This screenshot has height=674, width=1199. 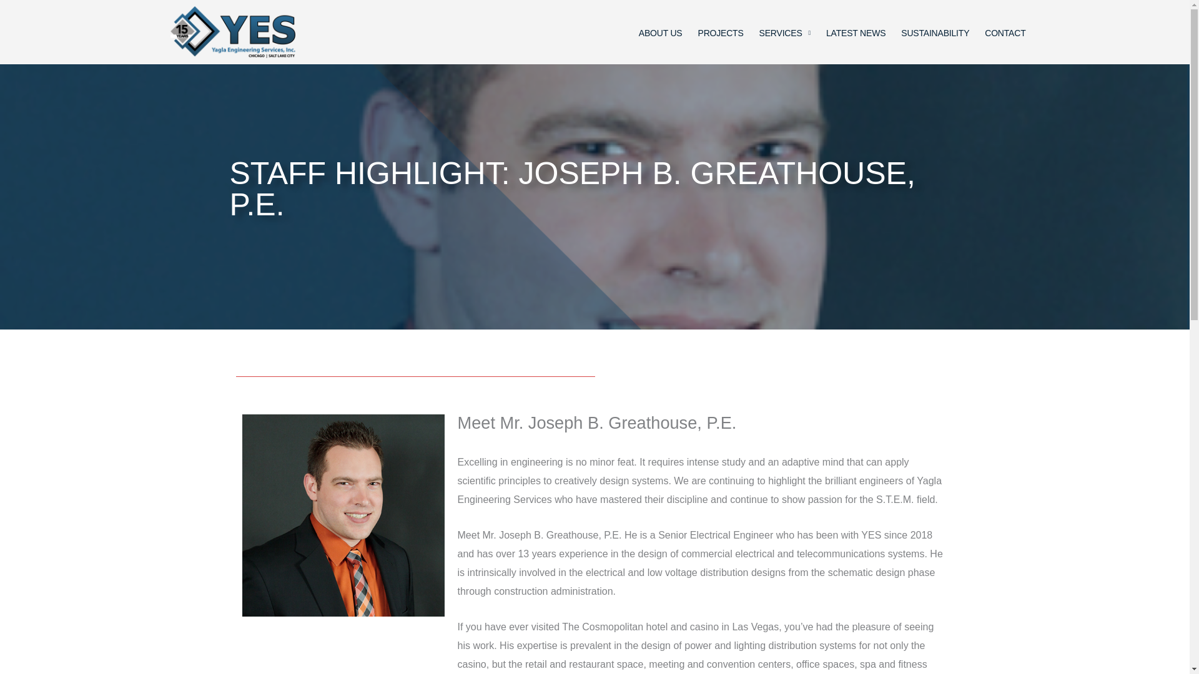 What do you see at coordinates (1004, 33) in the screenshot?
I see `CONTACT` at bounding box center [1004, 33].